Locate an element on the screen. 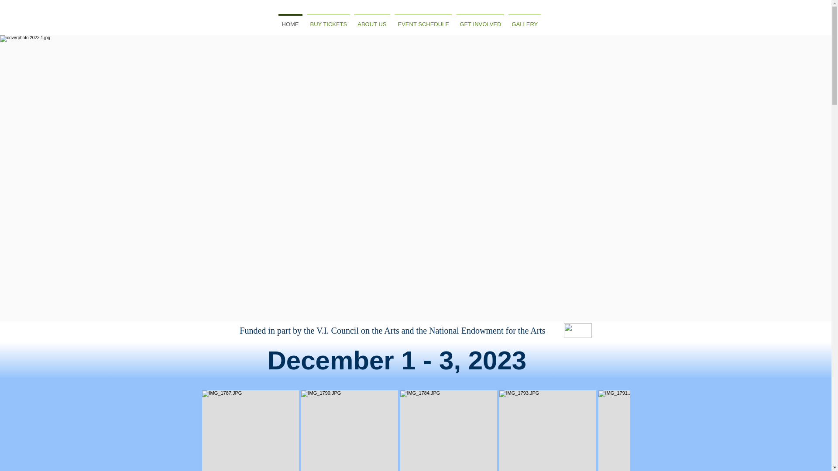 The image size is (838, 471). HOME is located at coordinates (290, 20).